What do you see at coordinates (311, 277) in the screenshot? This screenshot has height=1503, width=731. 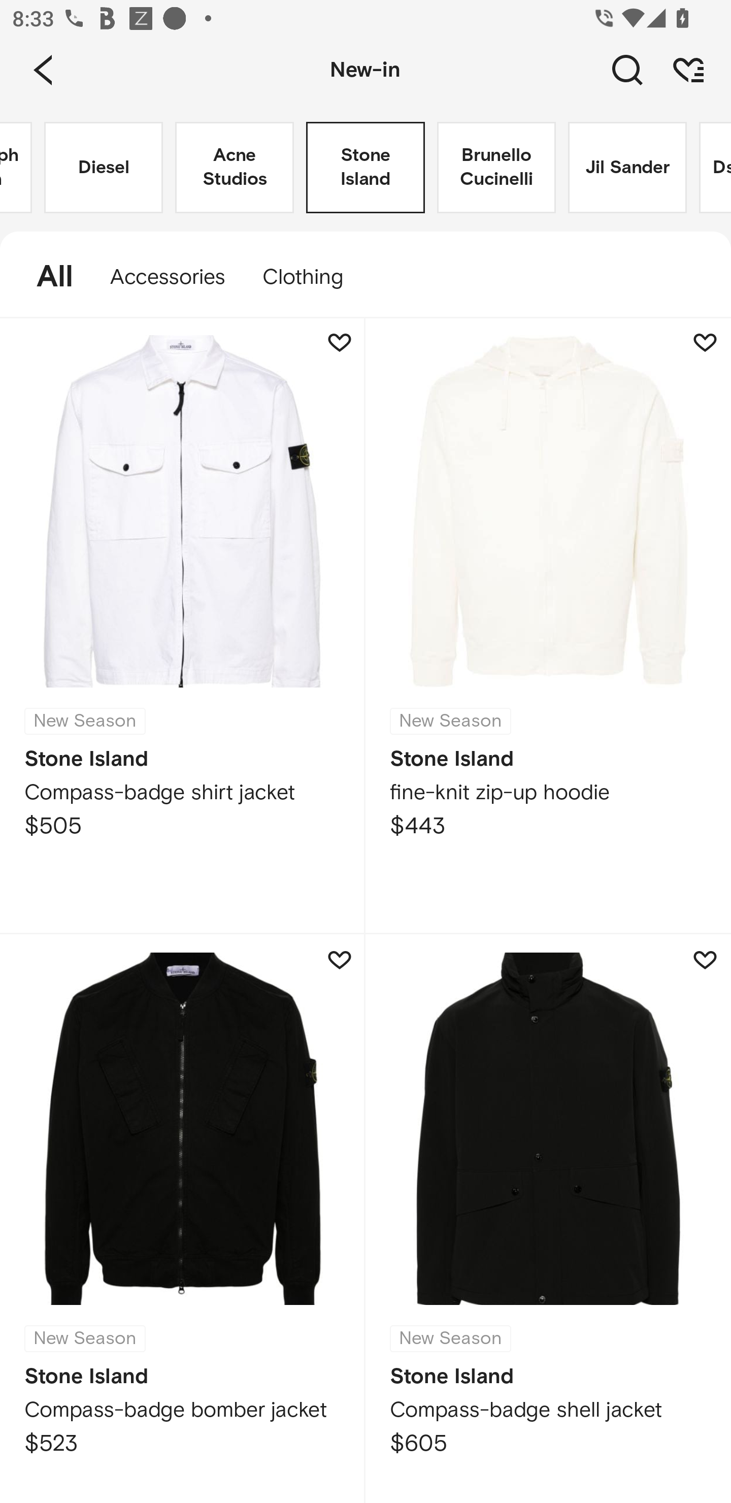 I see `Clothing` at bounding box center [311, 277].